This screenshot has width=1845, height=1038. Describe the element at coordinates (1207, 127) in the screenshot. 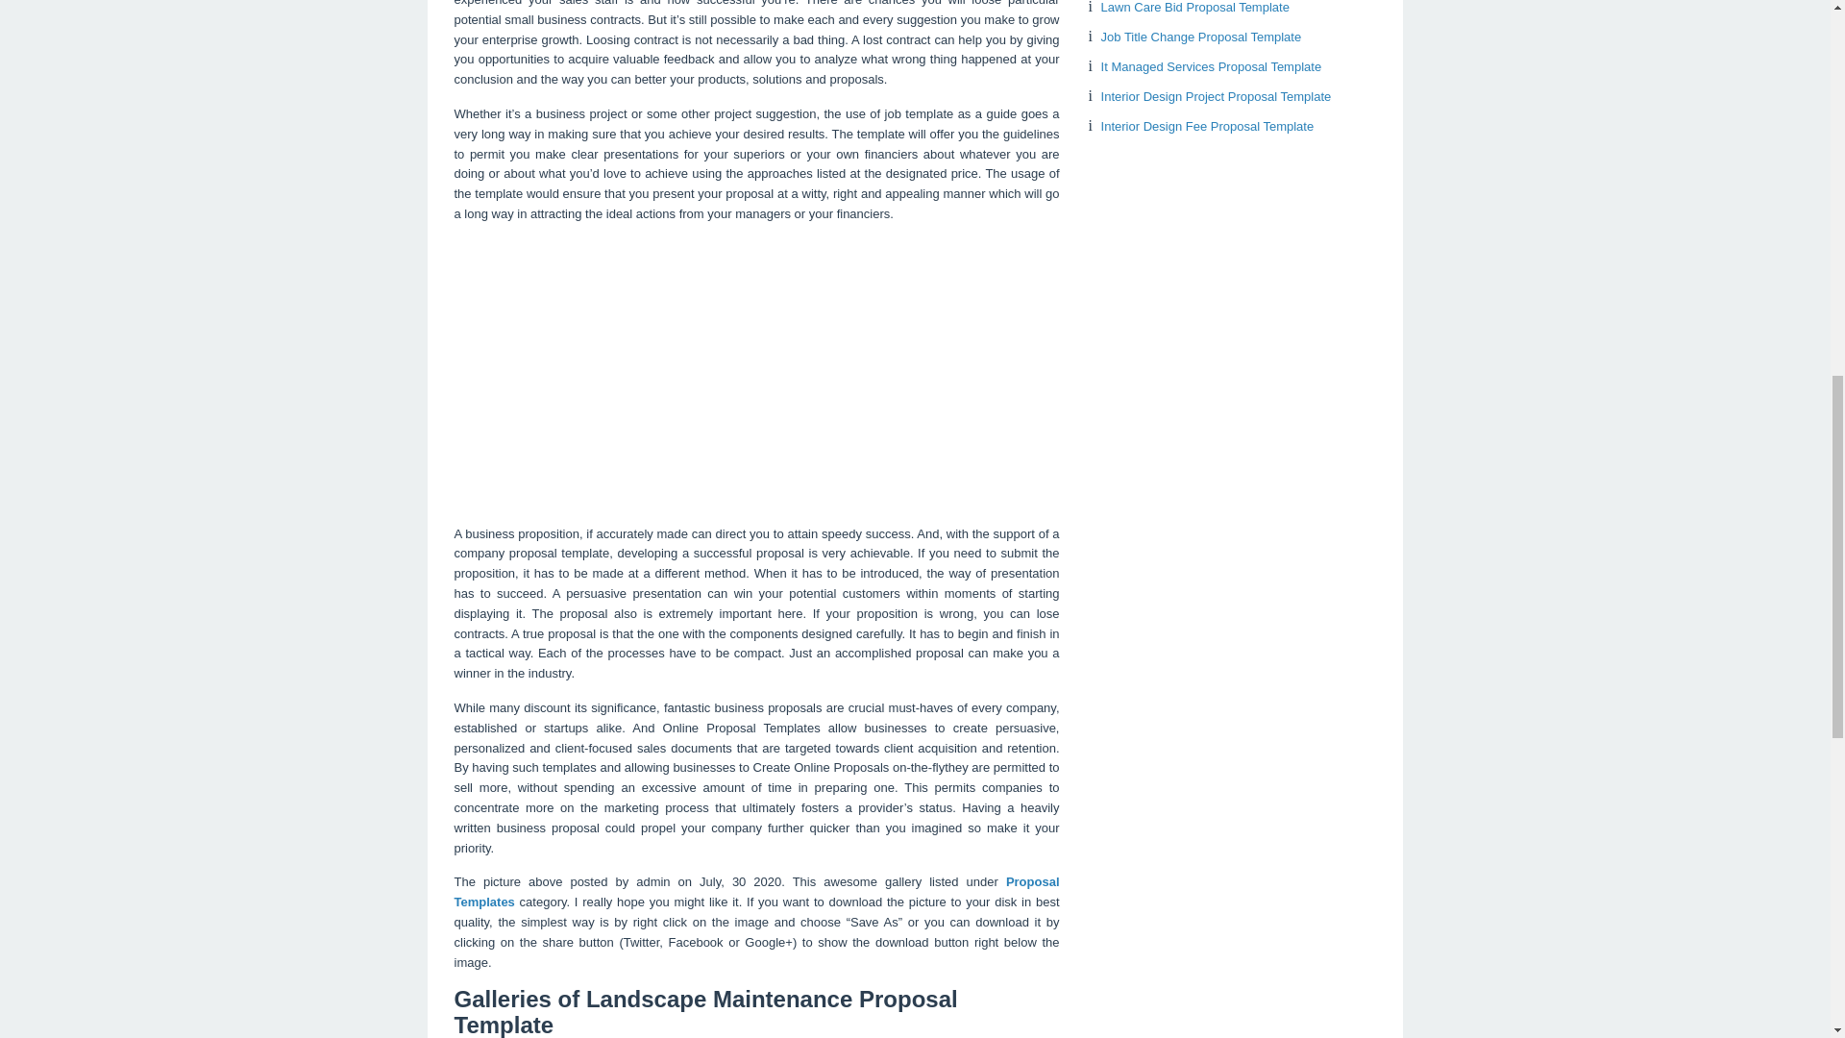

I see `Interior Design Fee Proposal Template` at that location.